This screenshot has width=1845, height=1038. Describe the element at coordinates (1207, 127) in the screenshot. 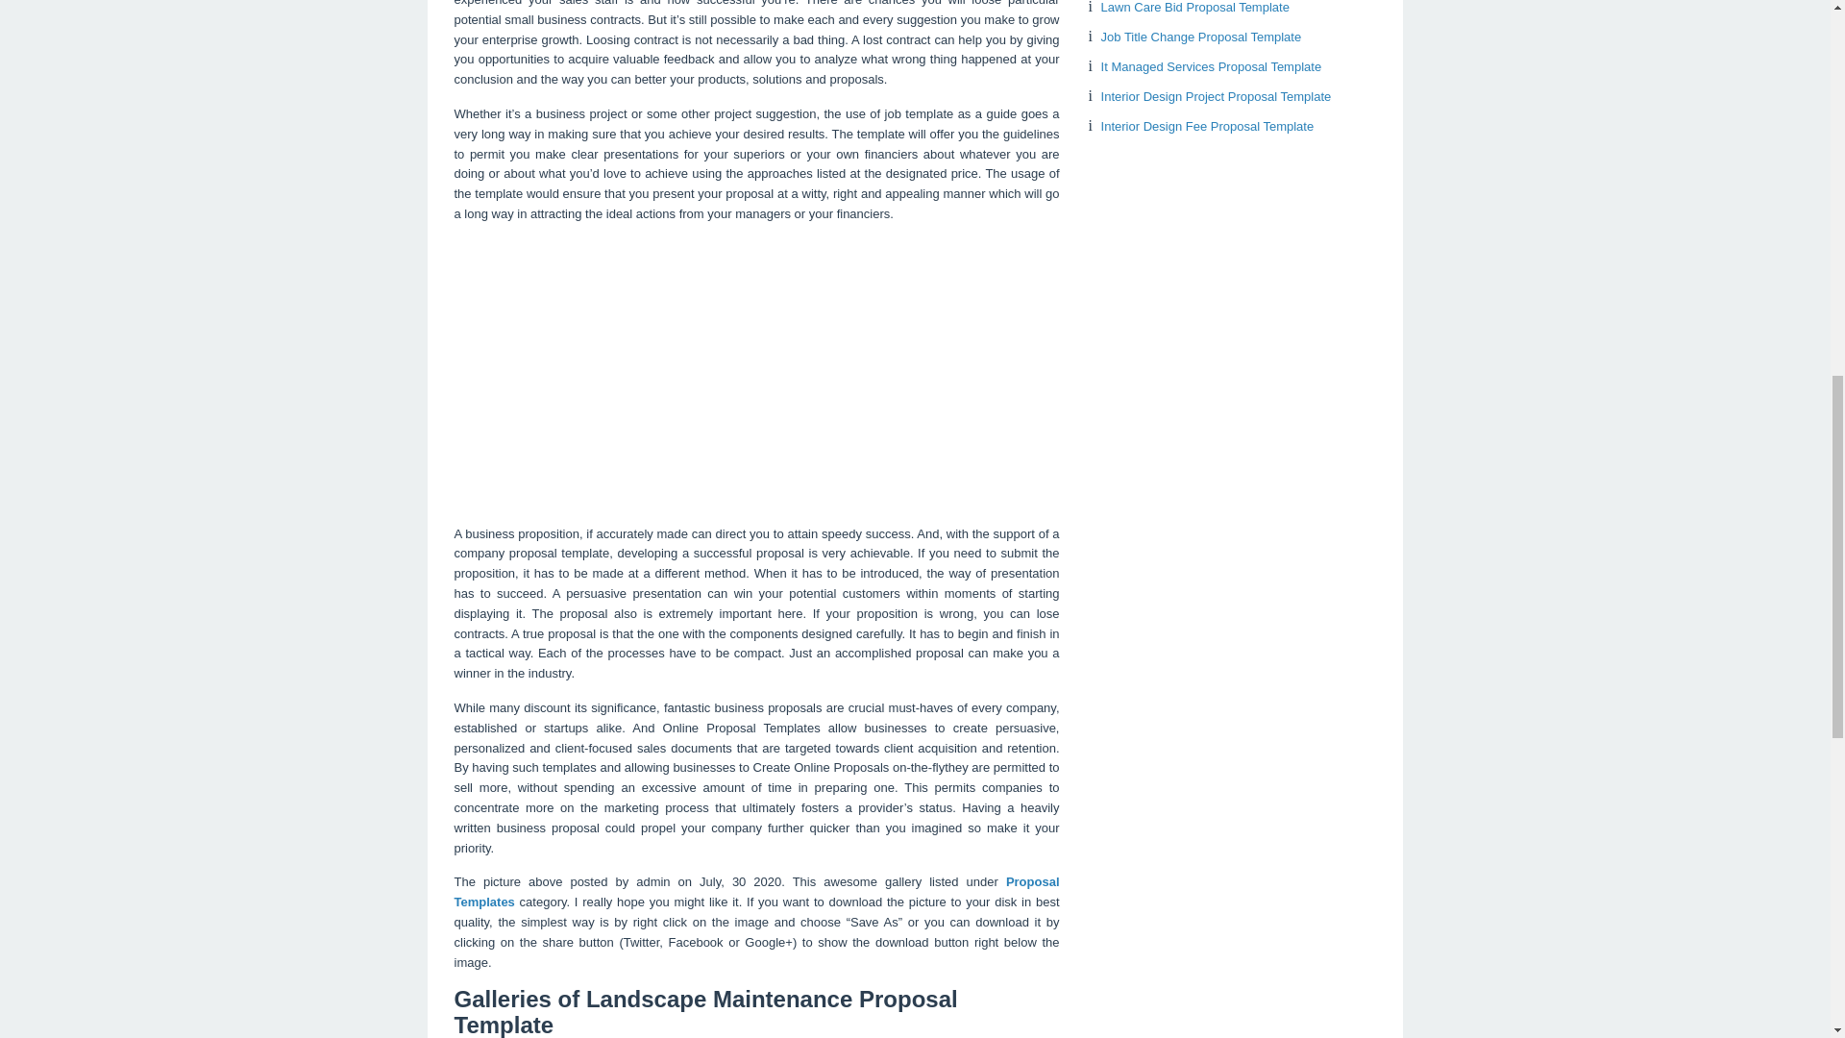

I see `Interior Design Fee Proposal Template` at that location.